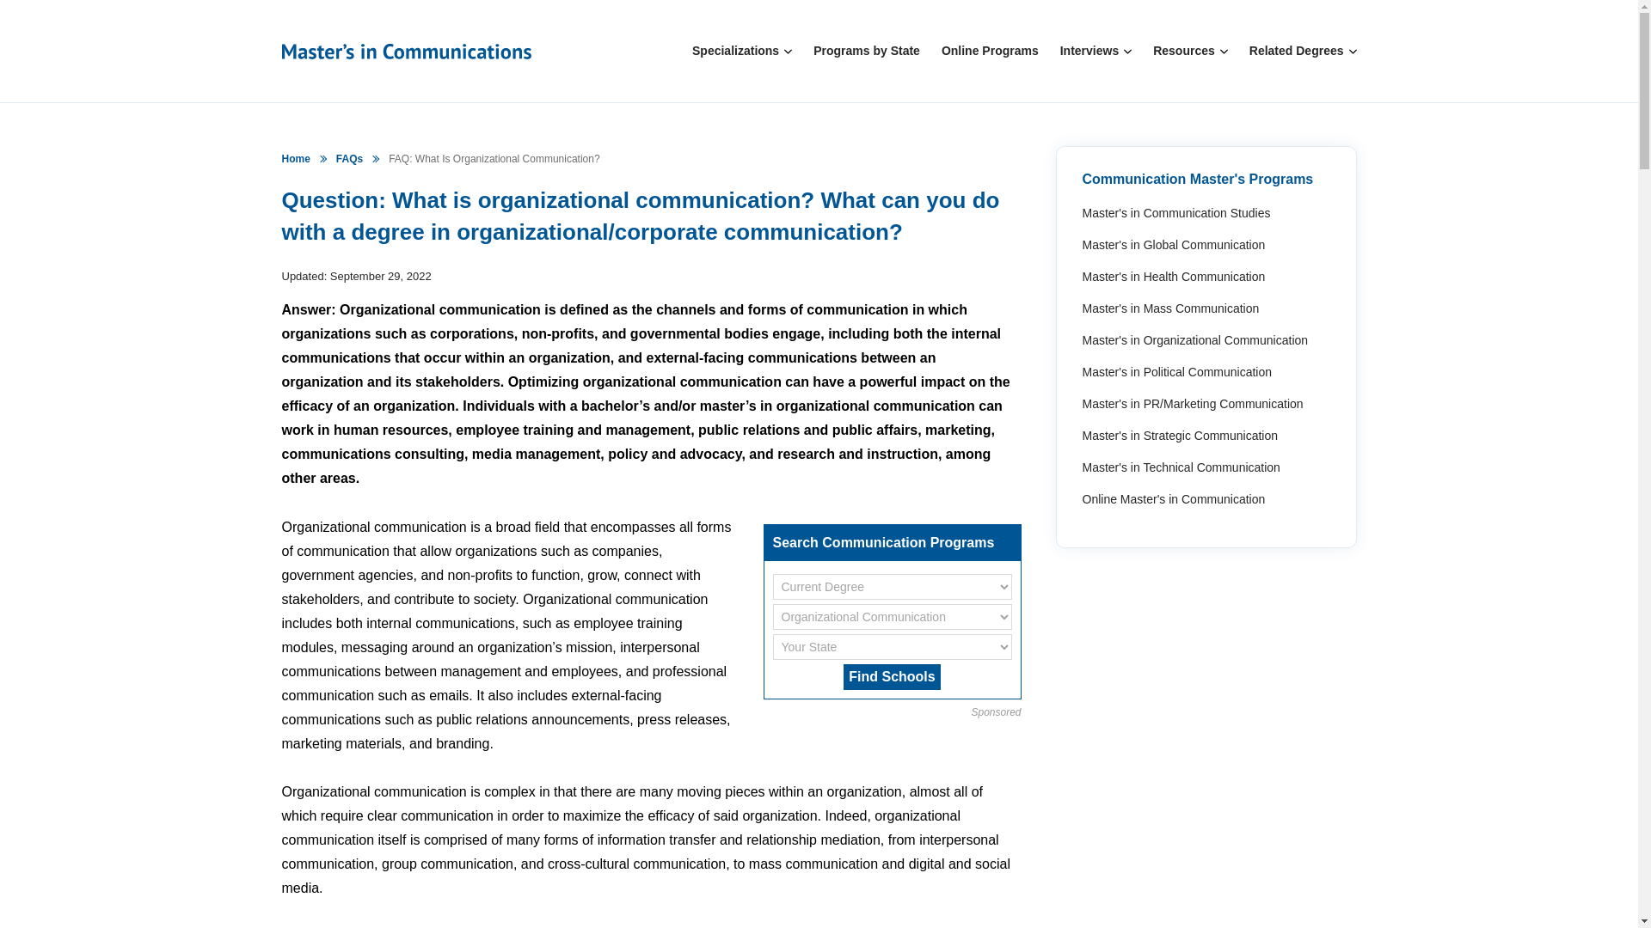  Describe the element at coordinates (735, 52) in the screenshot. I see `Specializations` at that location.